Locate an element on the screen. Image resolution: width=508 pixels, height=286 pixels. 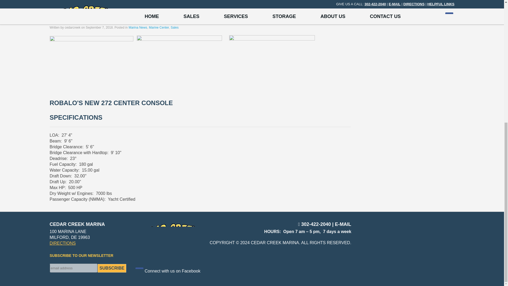
Marina News is located at coordinates (138, 28).